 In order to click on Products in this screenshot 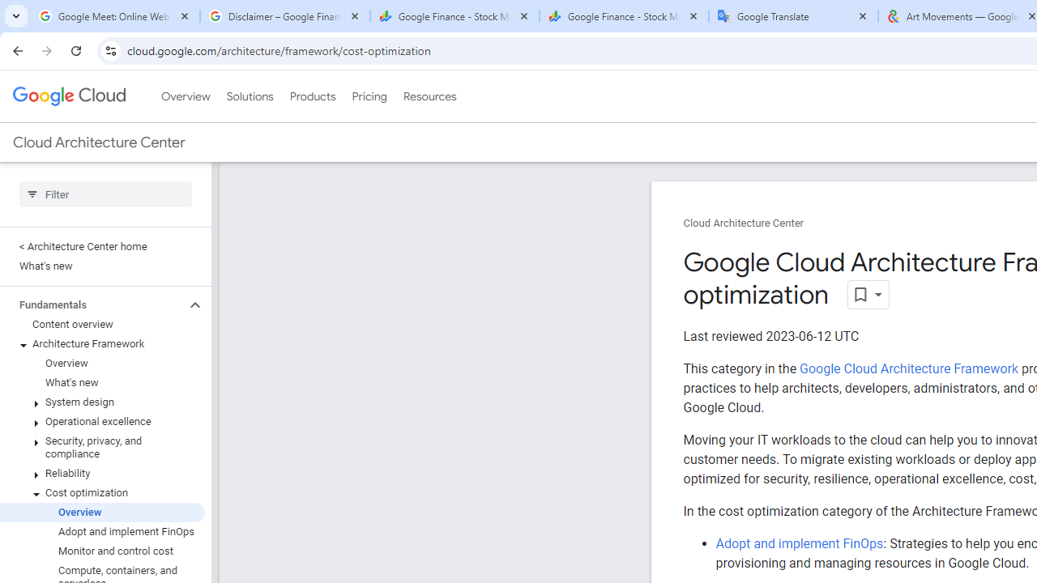, I will do `click(313, 96)`.